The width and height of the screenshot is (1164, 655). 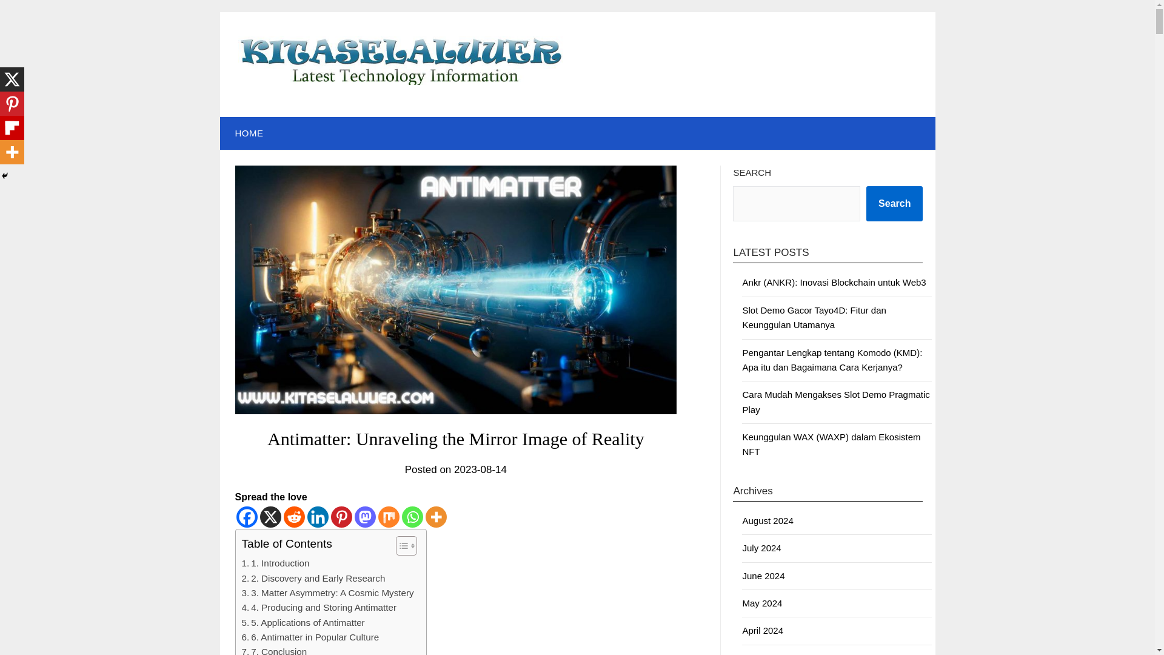 What do you see at coordinates (318, 517) in the screenshot?
I see `Linkedin` at bounding box center [318, 517].